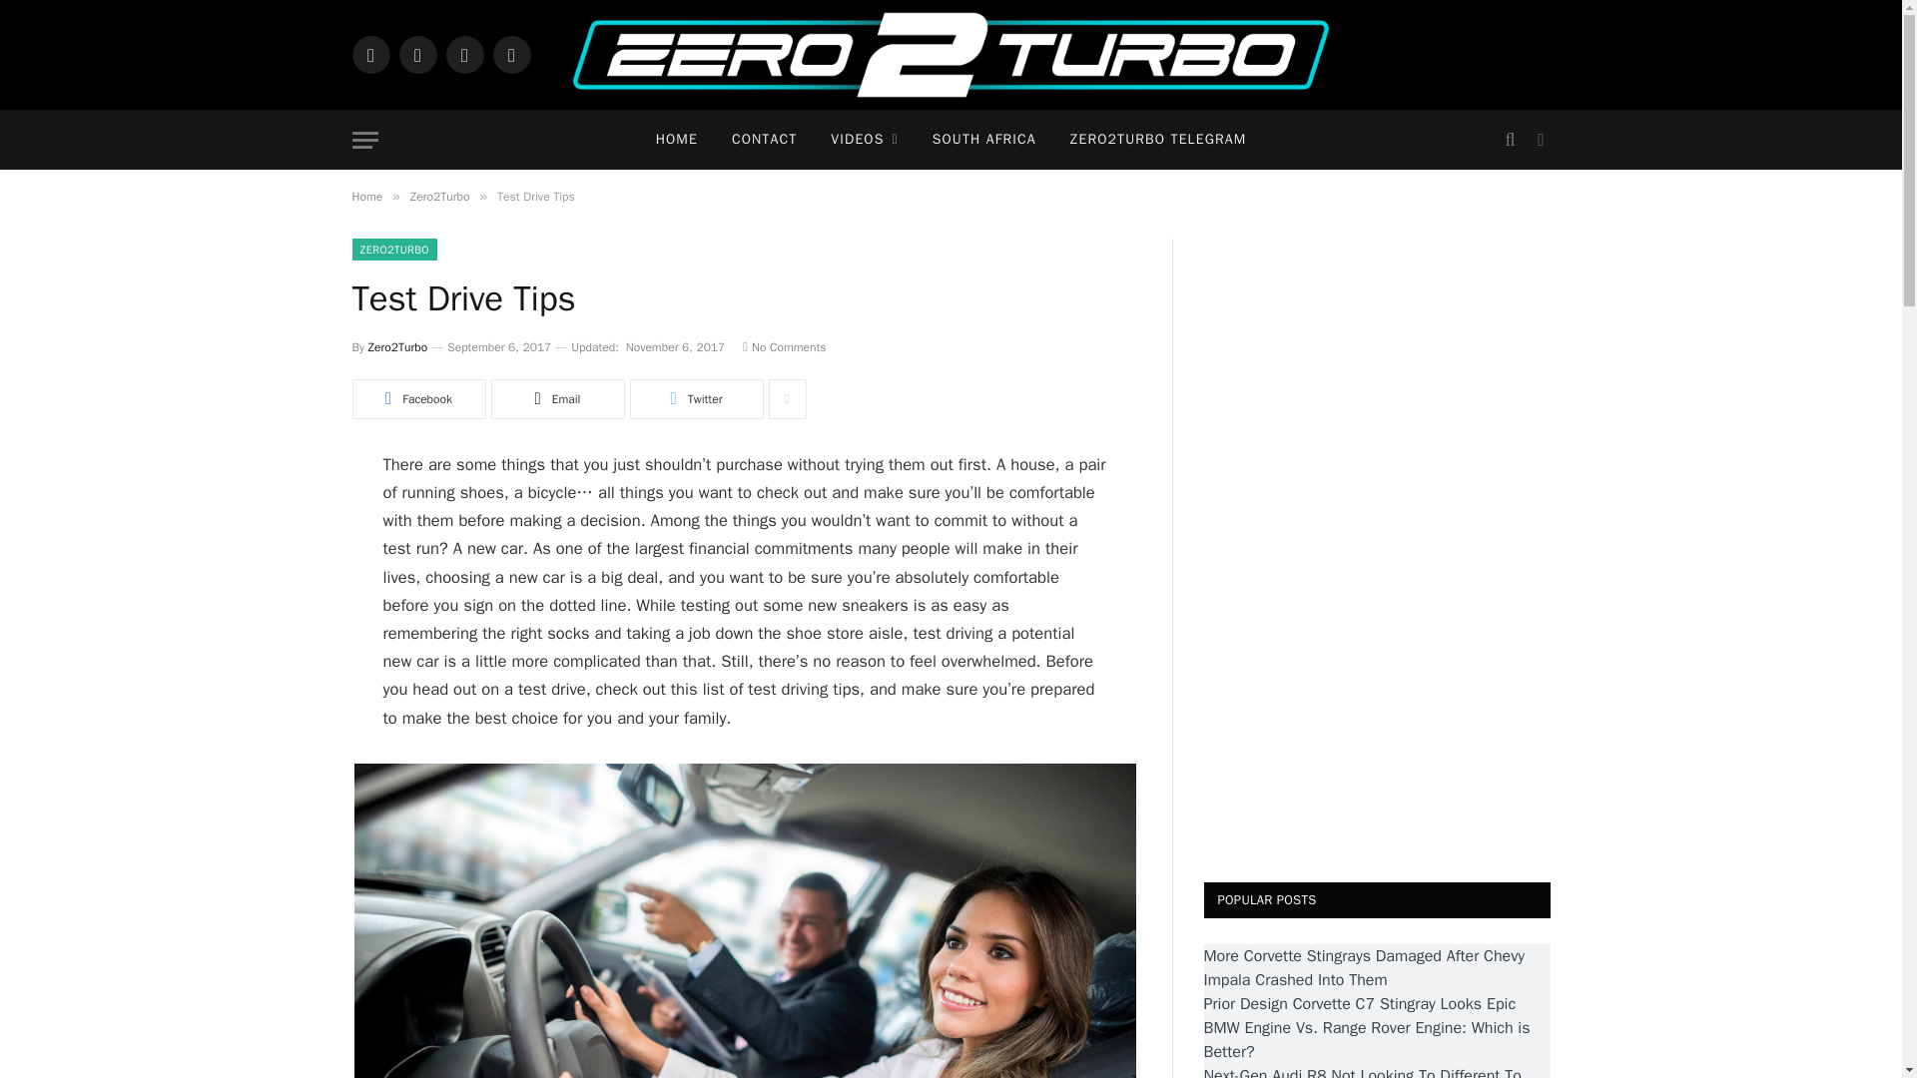  What do you see at coordinates (785, 347) in the screenshot?
I see `No Comments` at bounding box center [785, 347].